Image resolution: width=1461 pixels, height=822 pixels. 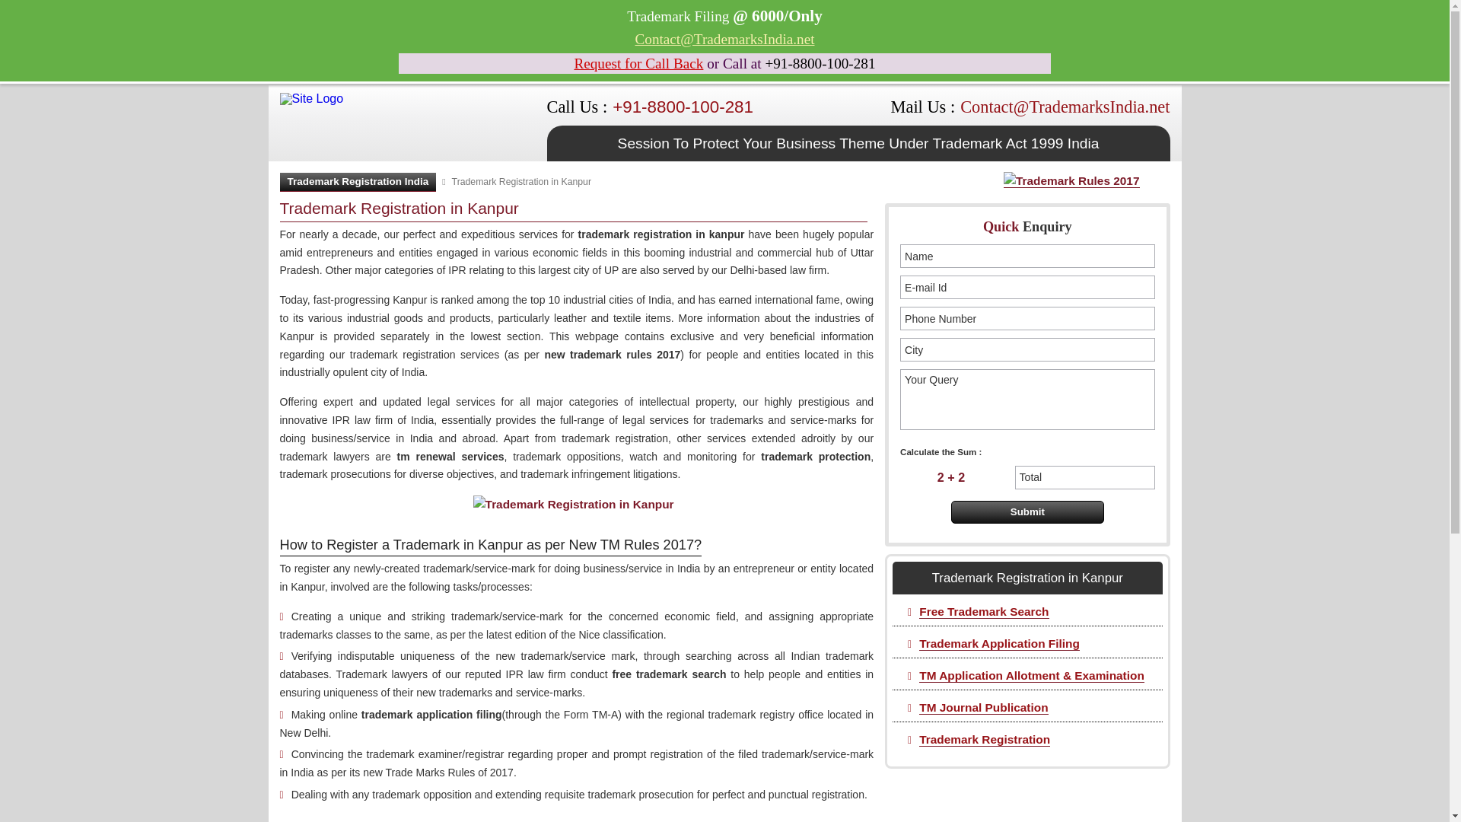 What do you see at coordinates (358, 181) in the screenshot?
I see `Trademark Registration India` at bounding box center [358, 181].